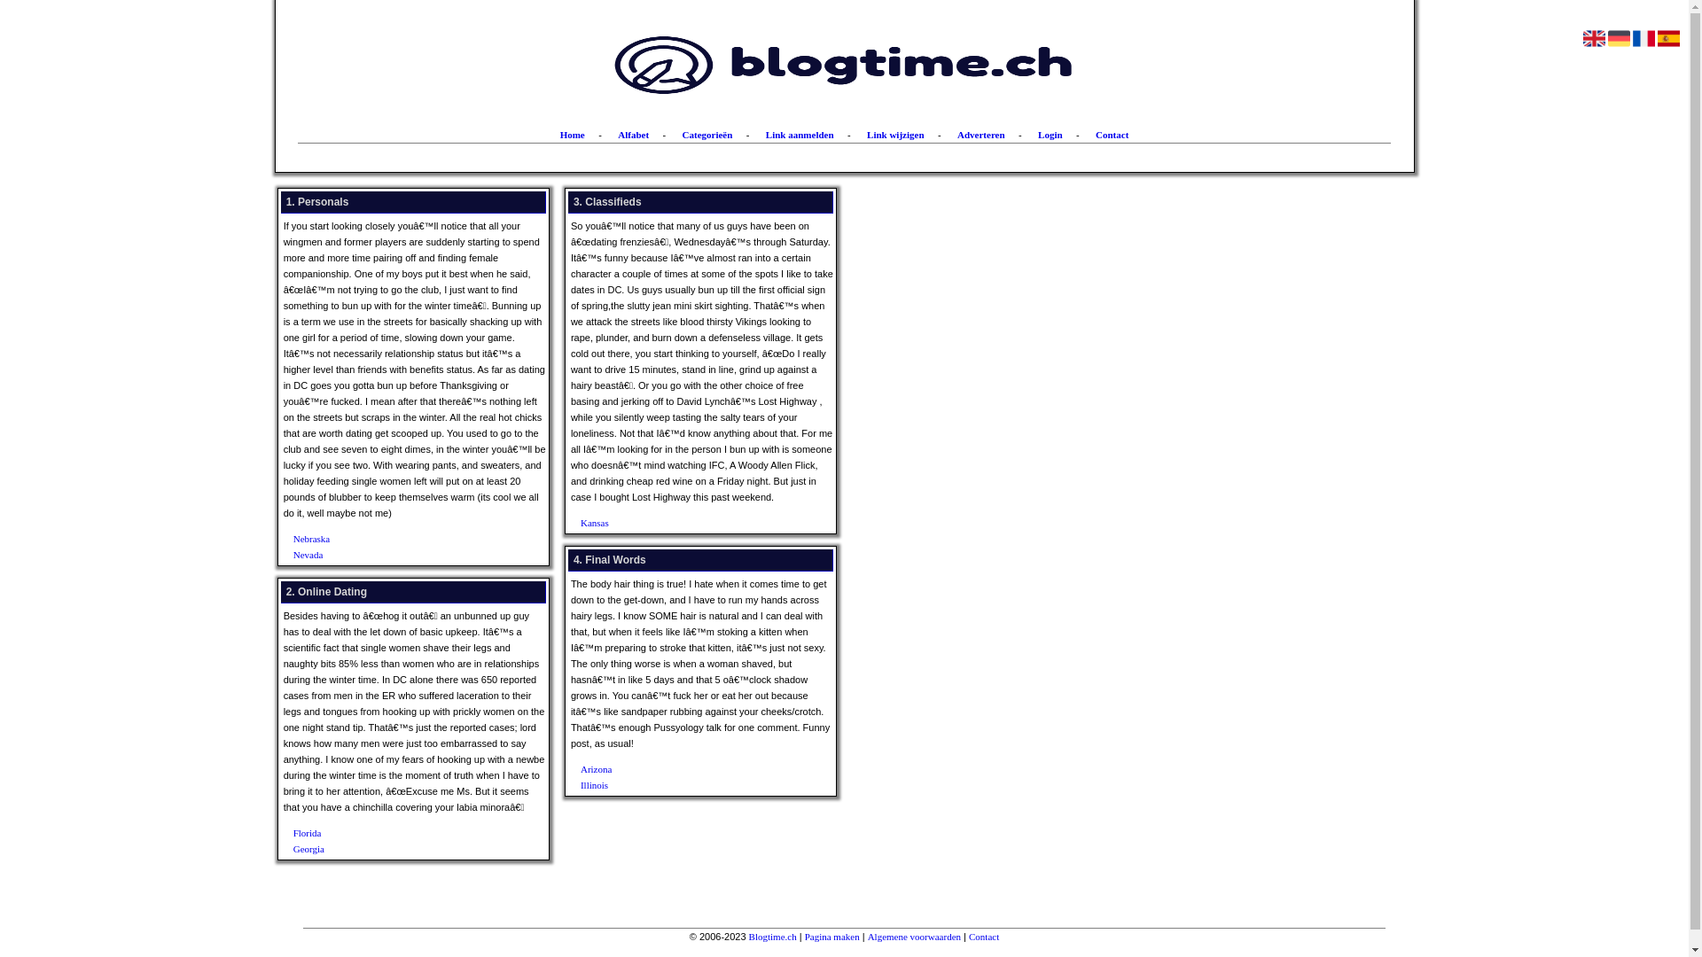 This screenshot has width=1702, height=957. Describe the element at coordinates (895, 135) in the screenshot. I see `Link wijzigen` at that location.